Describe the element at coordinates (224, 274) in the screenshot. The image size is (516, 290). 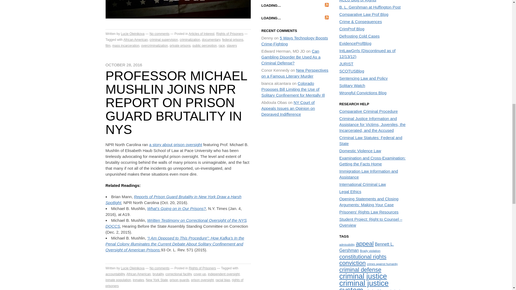
I see `independent oversight` at that location.